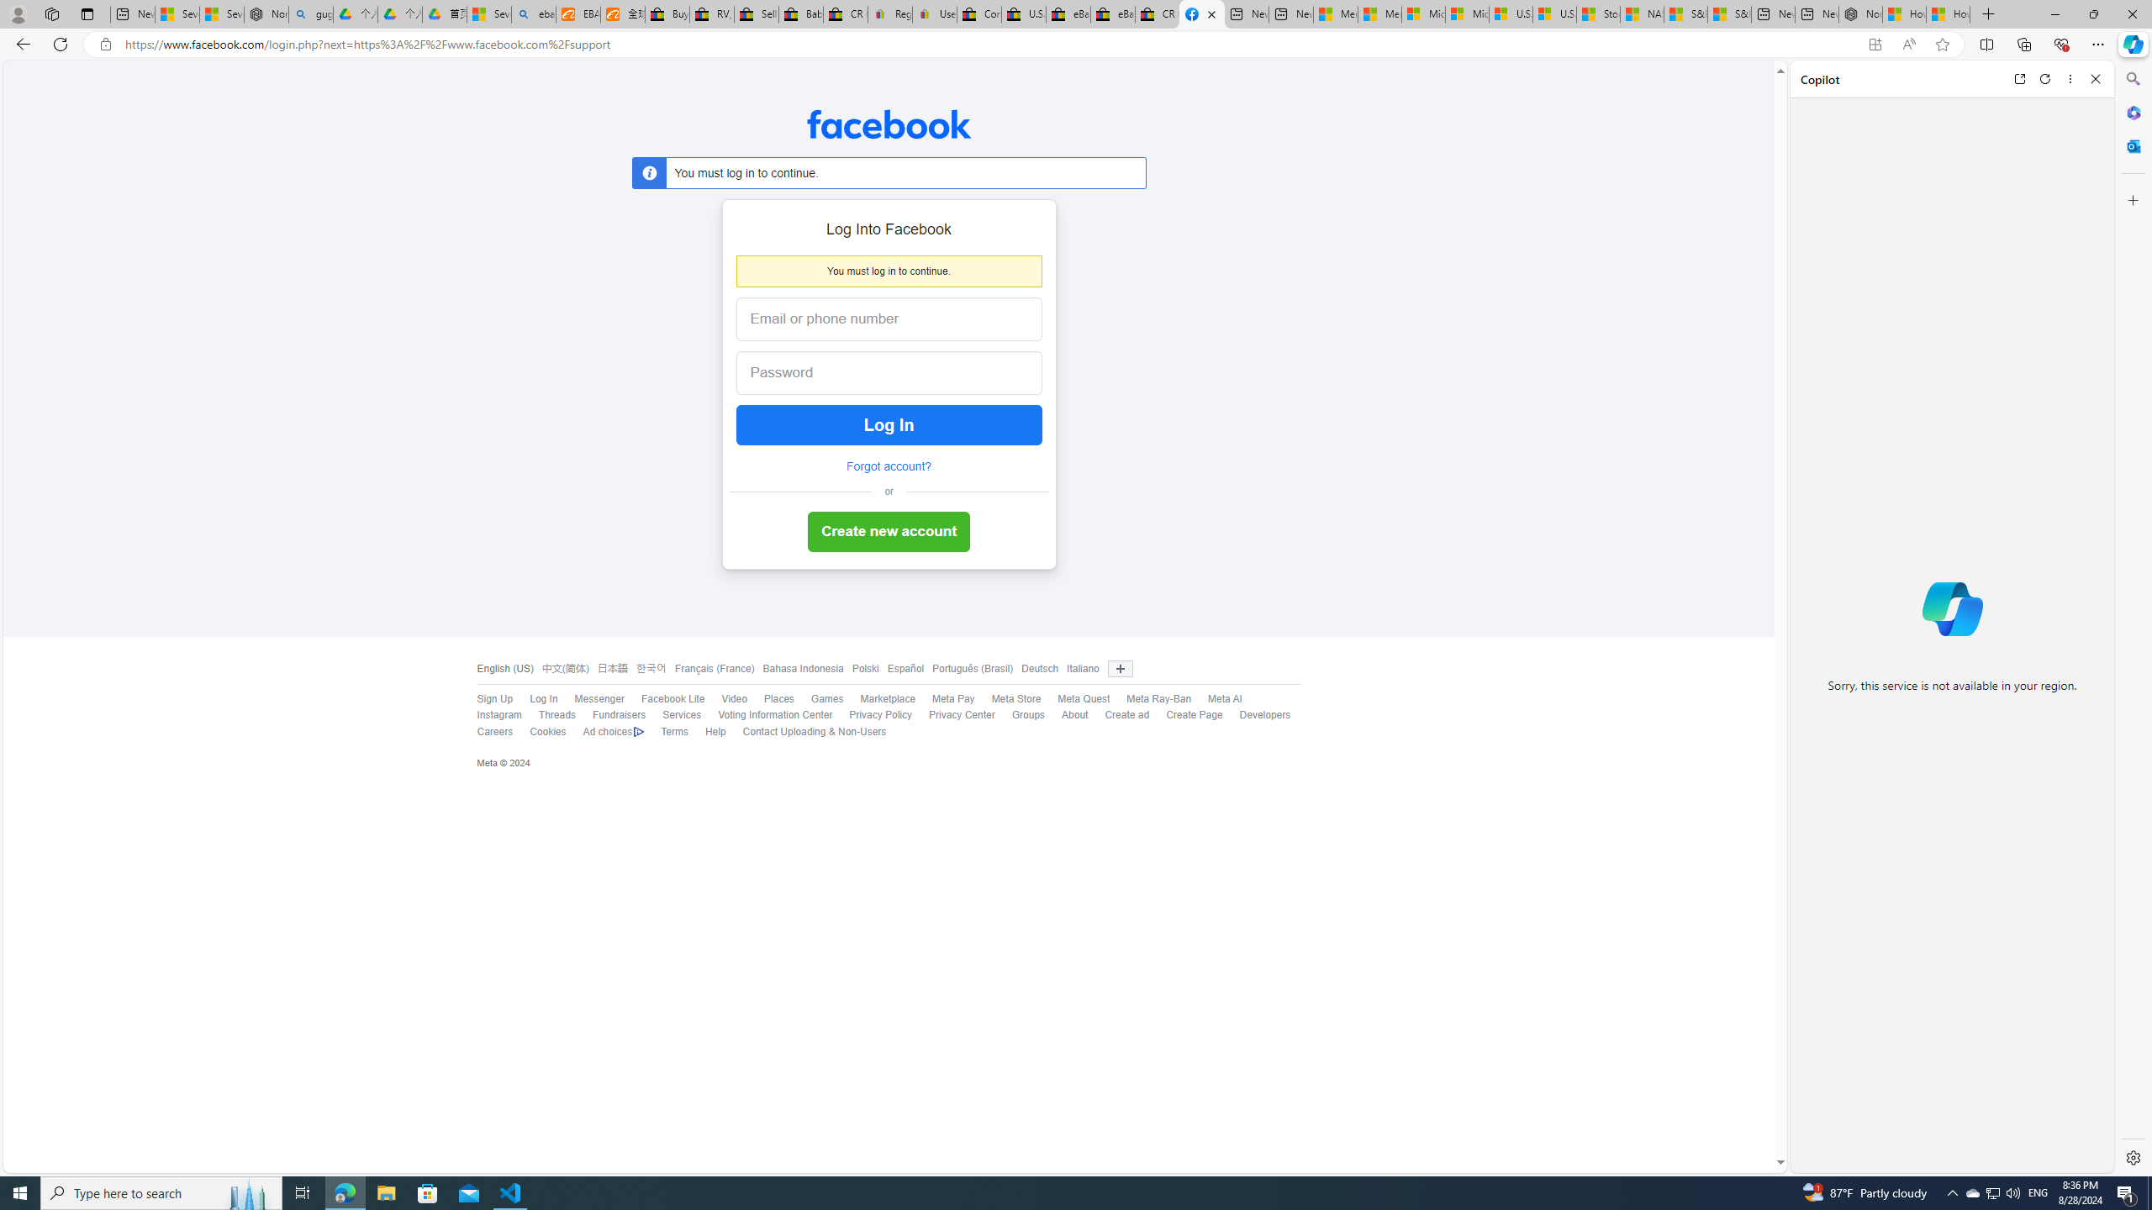 The height and width of the screenshot is (1210, 2152). What do you see at coordinates (504, 669) in the screenshot?
I see `English (US)` at bounding box center [504, 669].